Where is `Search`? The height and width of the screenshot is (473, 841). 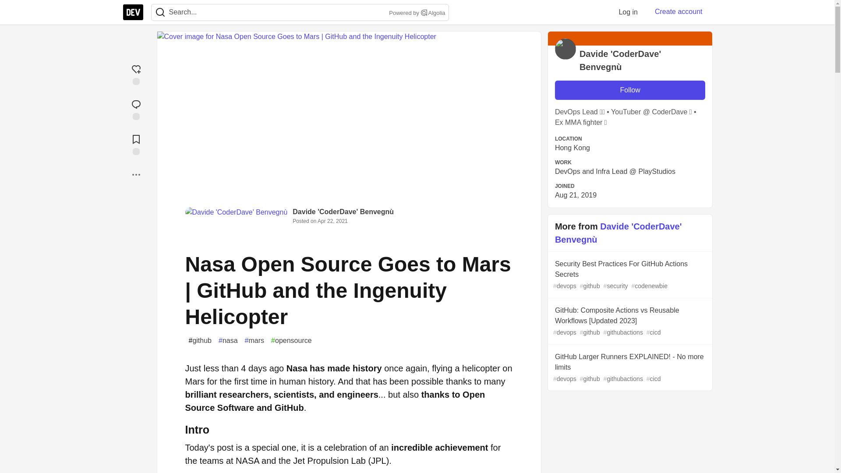
Search is located at coordinates (424, 12).